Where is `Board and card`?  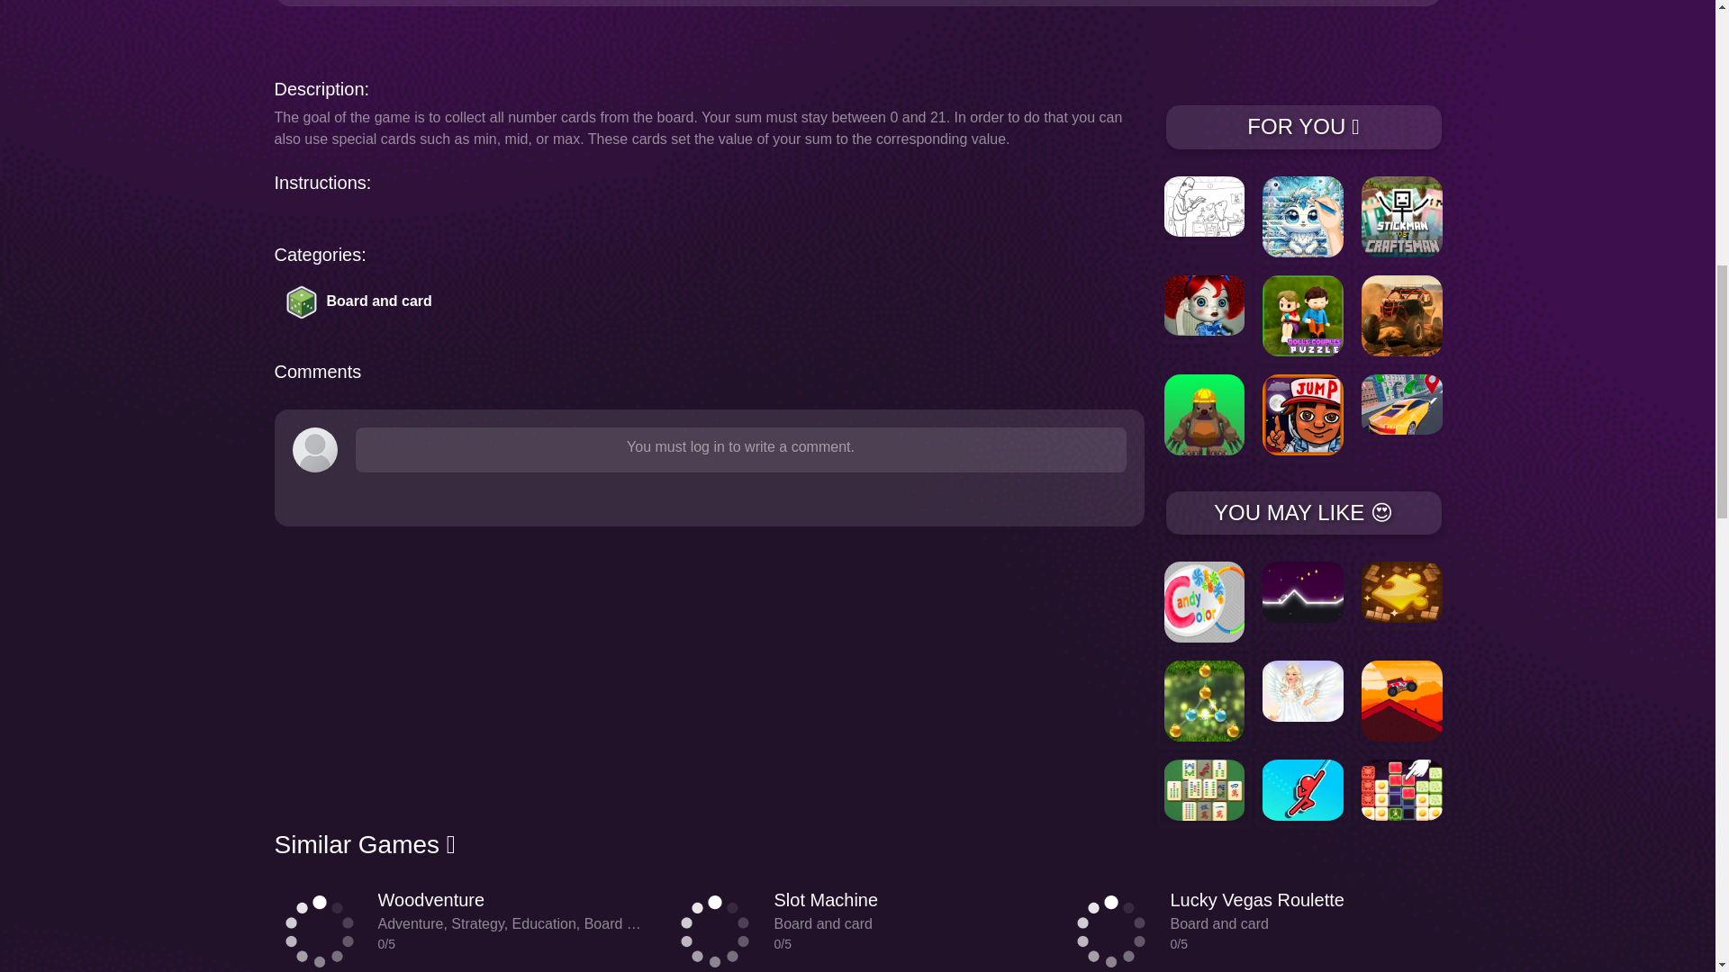
Board and card is located at coordinates (366, 310).